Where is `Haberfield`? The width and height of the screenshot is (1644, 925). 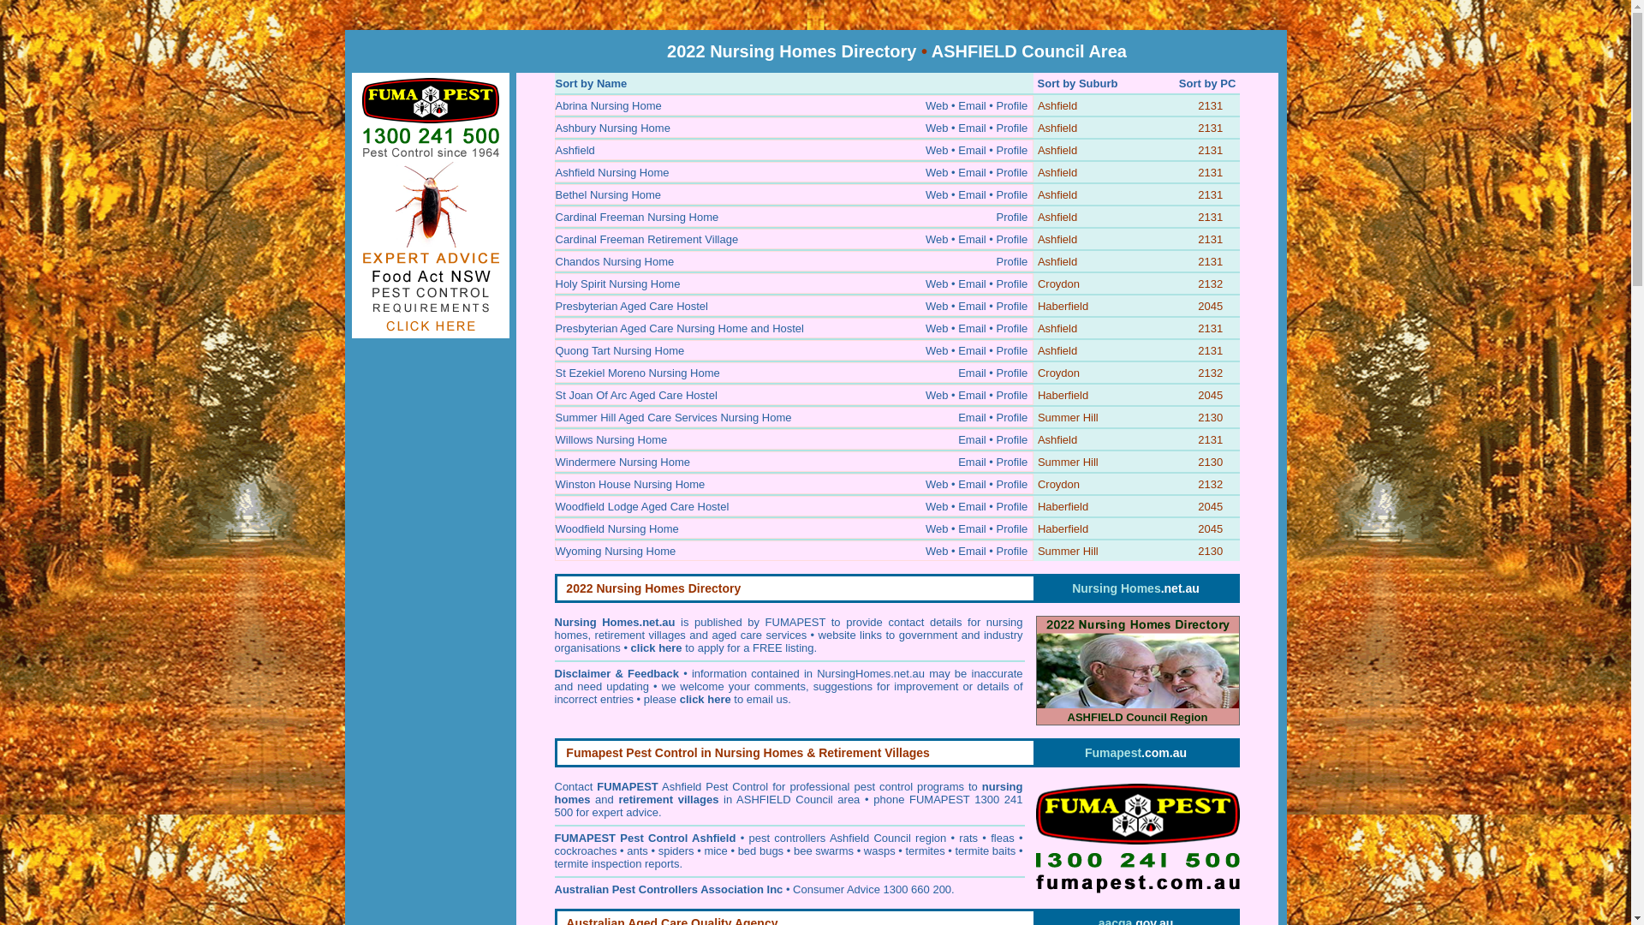 Haberfield is located at coordinates (1063, 529).